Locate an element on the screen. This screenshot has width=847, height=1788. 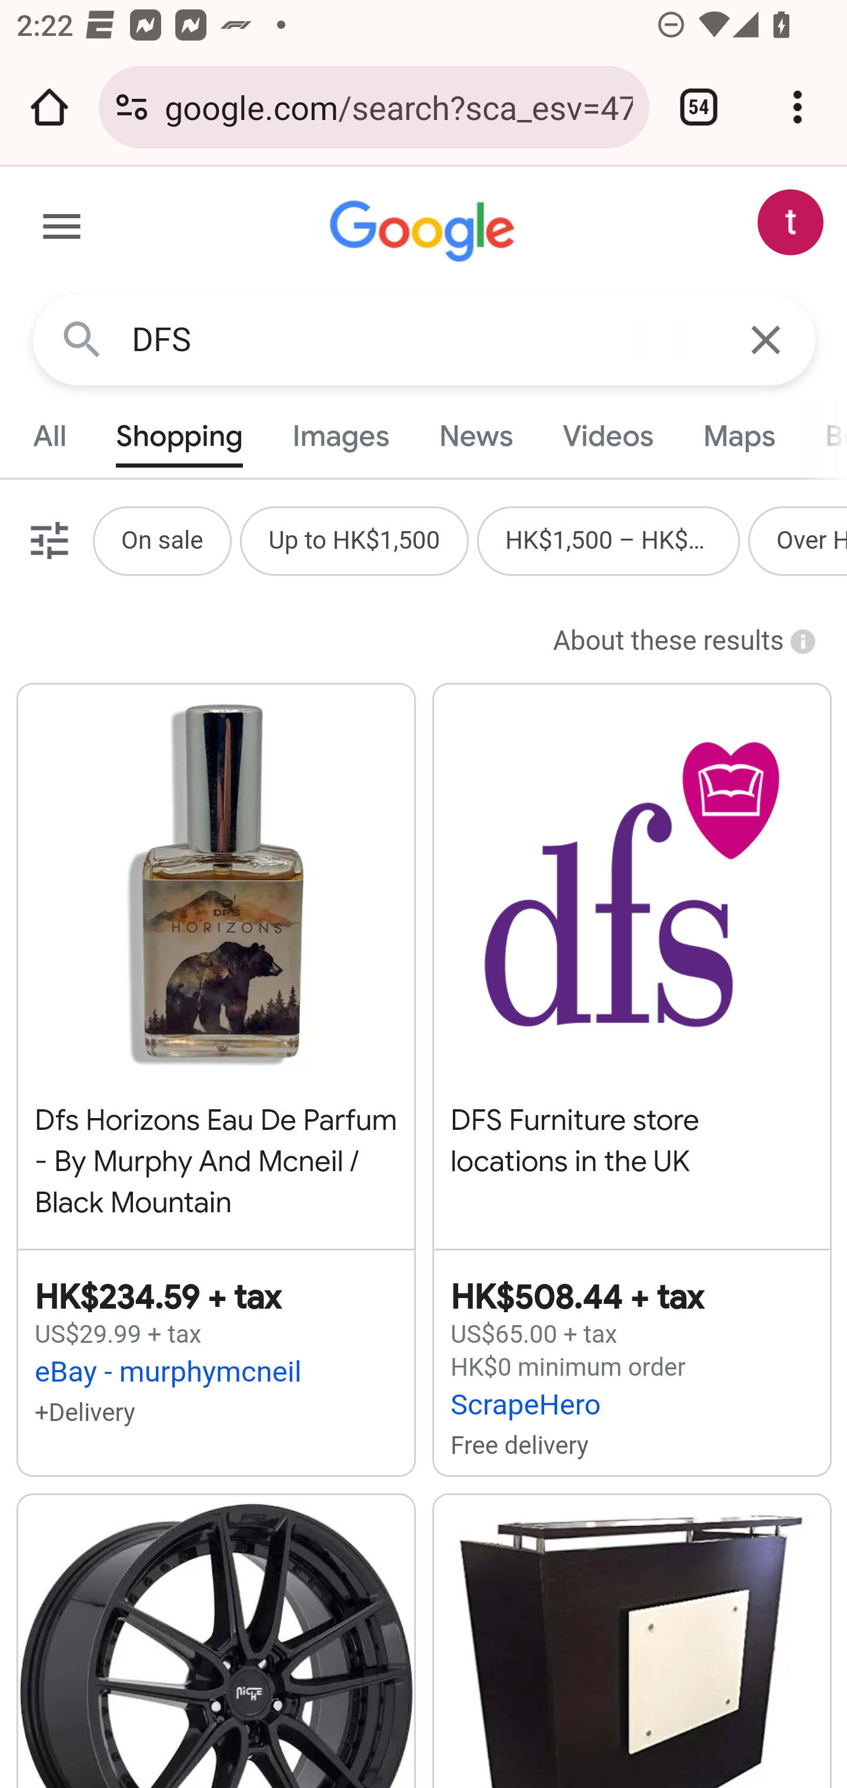
DFS is located at coordinates (425, 340).